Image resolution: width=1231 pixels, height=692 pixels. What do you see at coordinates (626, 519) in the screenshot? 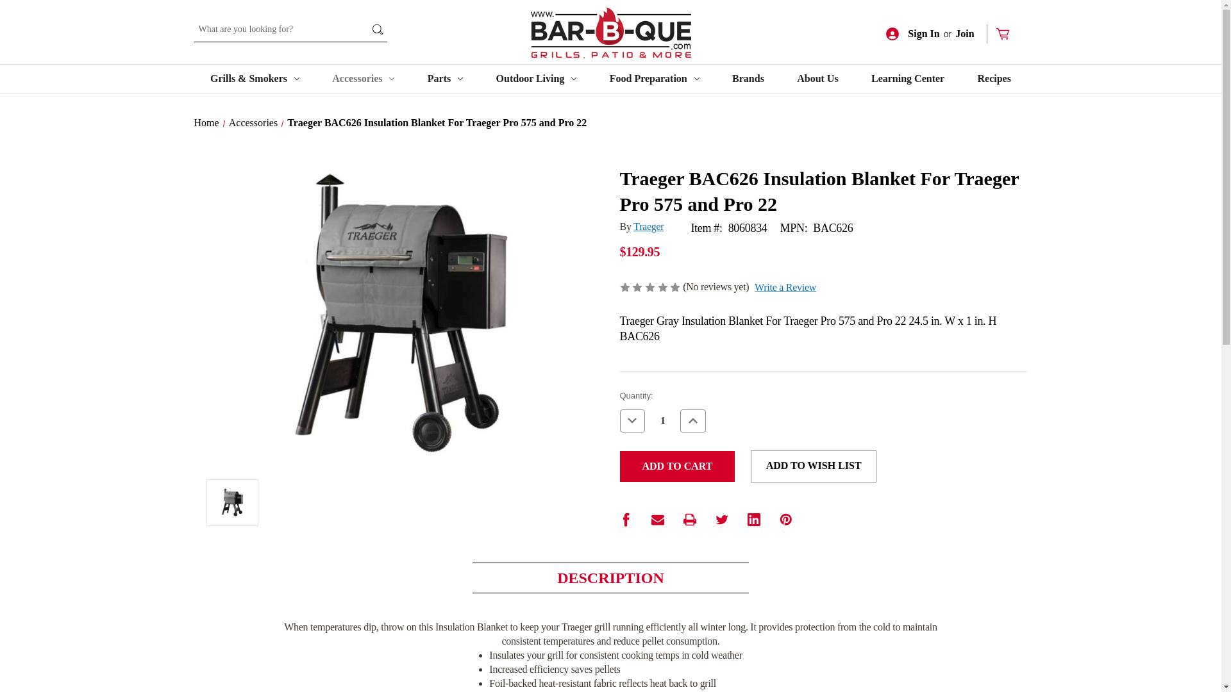
I see `Facebook` at bounding box center [626, 519].